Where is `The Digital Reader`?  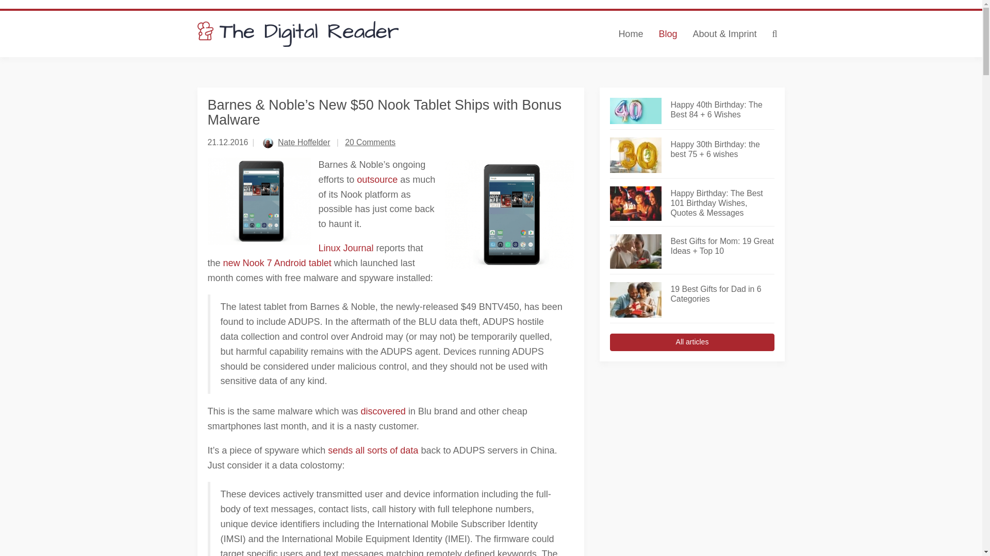 The Digital Reader is located at coordinates (298, 34).